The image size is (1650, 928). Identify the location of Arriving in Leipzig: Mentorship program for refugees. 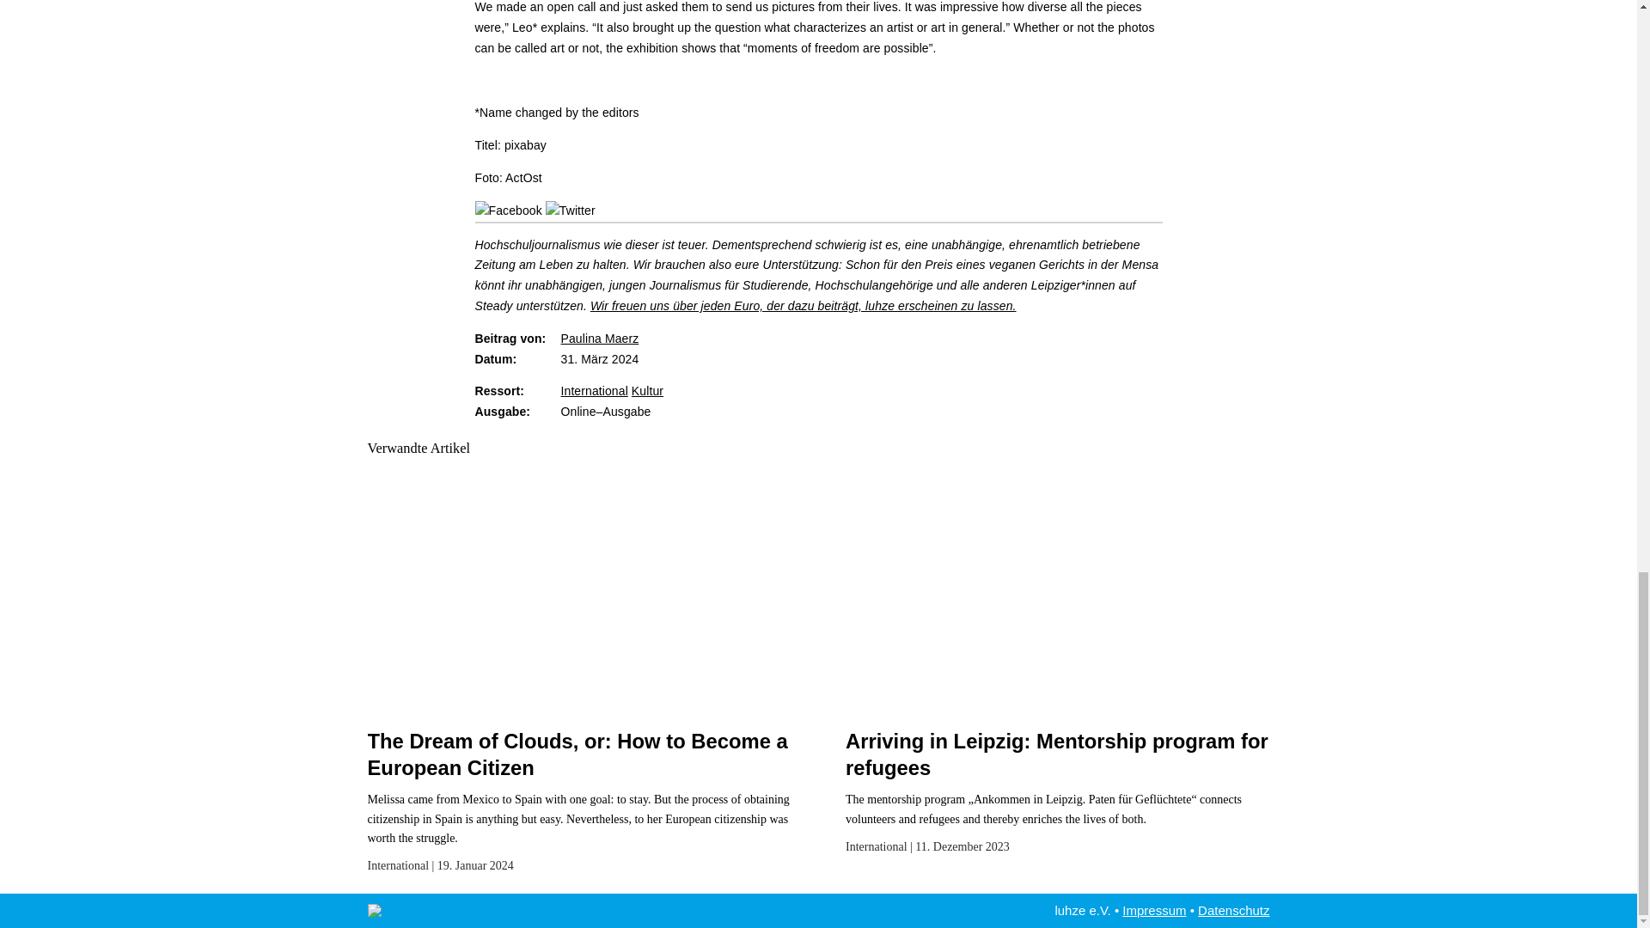
(1057, 754).